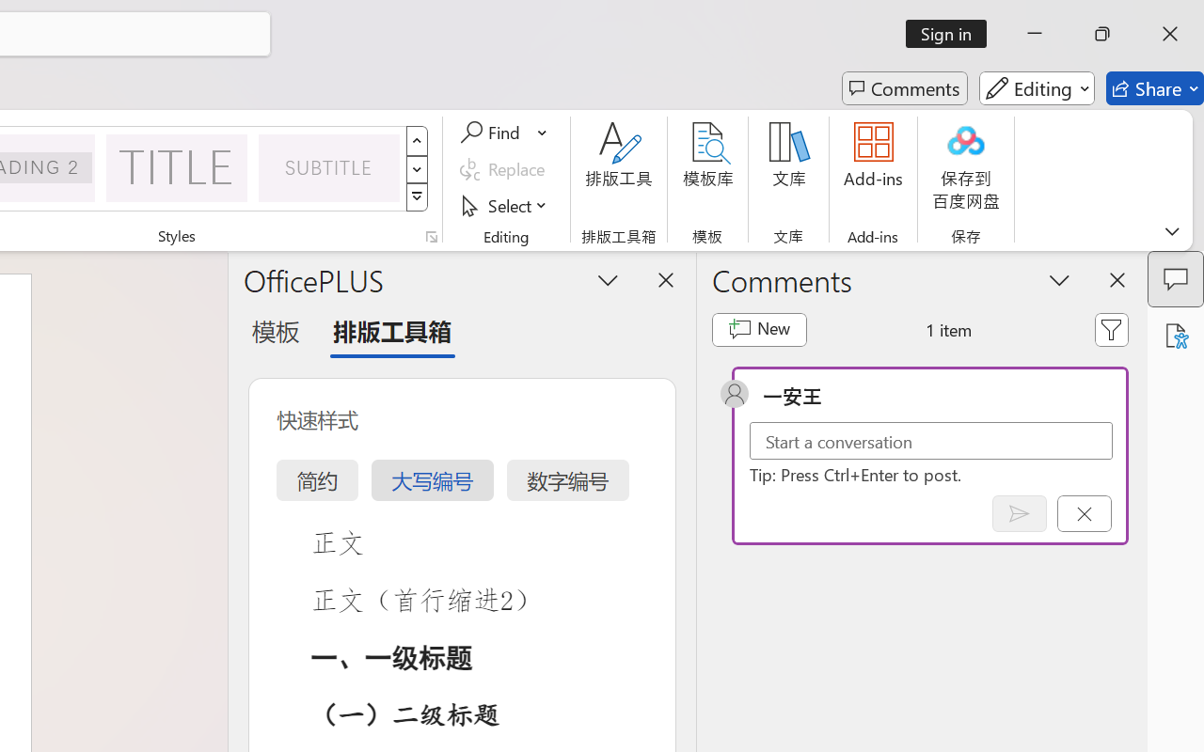  Describe the element at coordinates (931, 440) in the screenshot. I see `Start a conversation` at that location.